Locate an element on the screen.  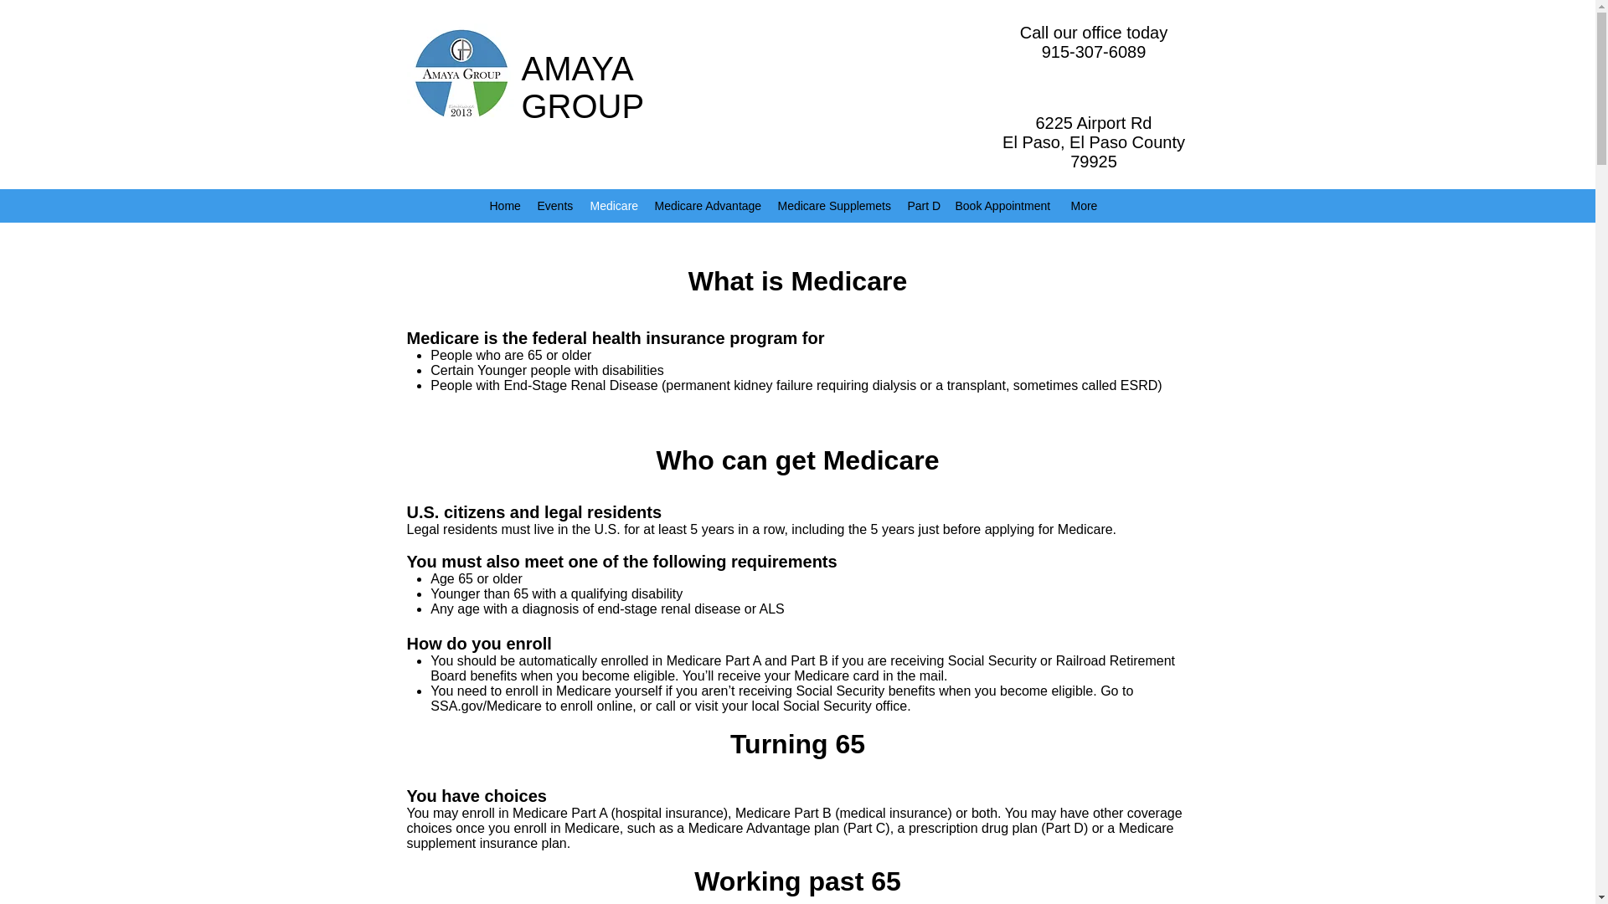
Medicare Supplemets is located at coordinates (833, 206).